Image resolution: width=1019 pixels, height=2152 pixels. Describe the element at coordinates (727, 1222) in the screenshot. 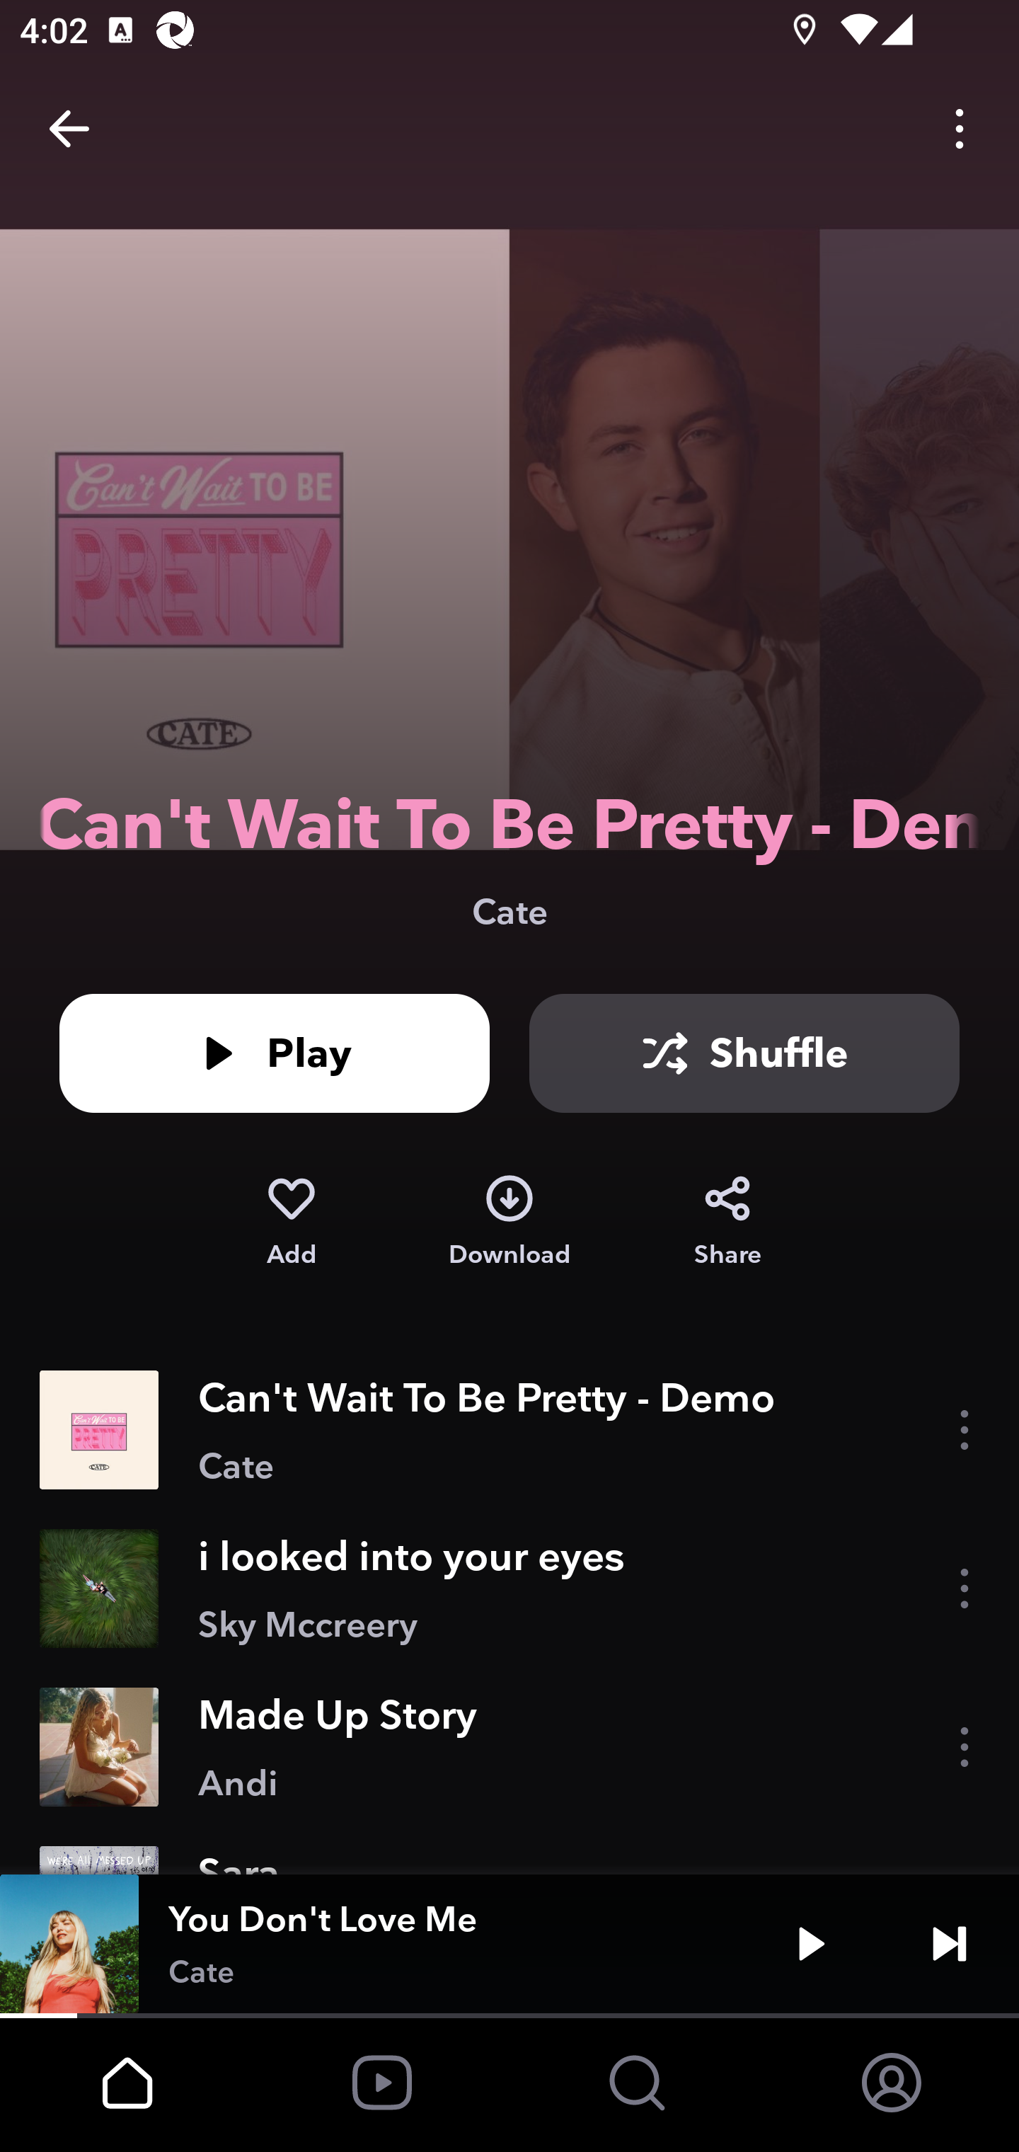

I see `Share` at that location.